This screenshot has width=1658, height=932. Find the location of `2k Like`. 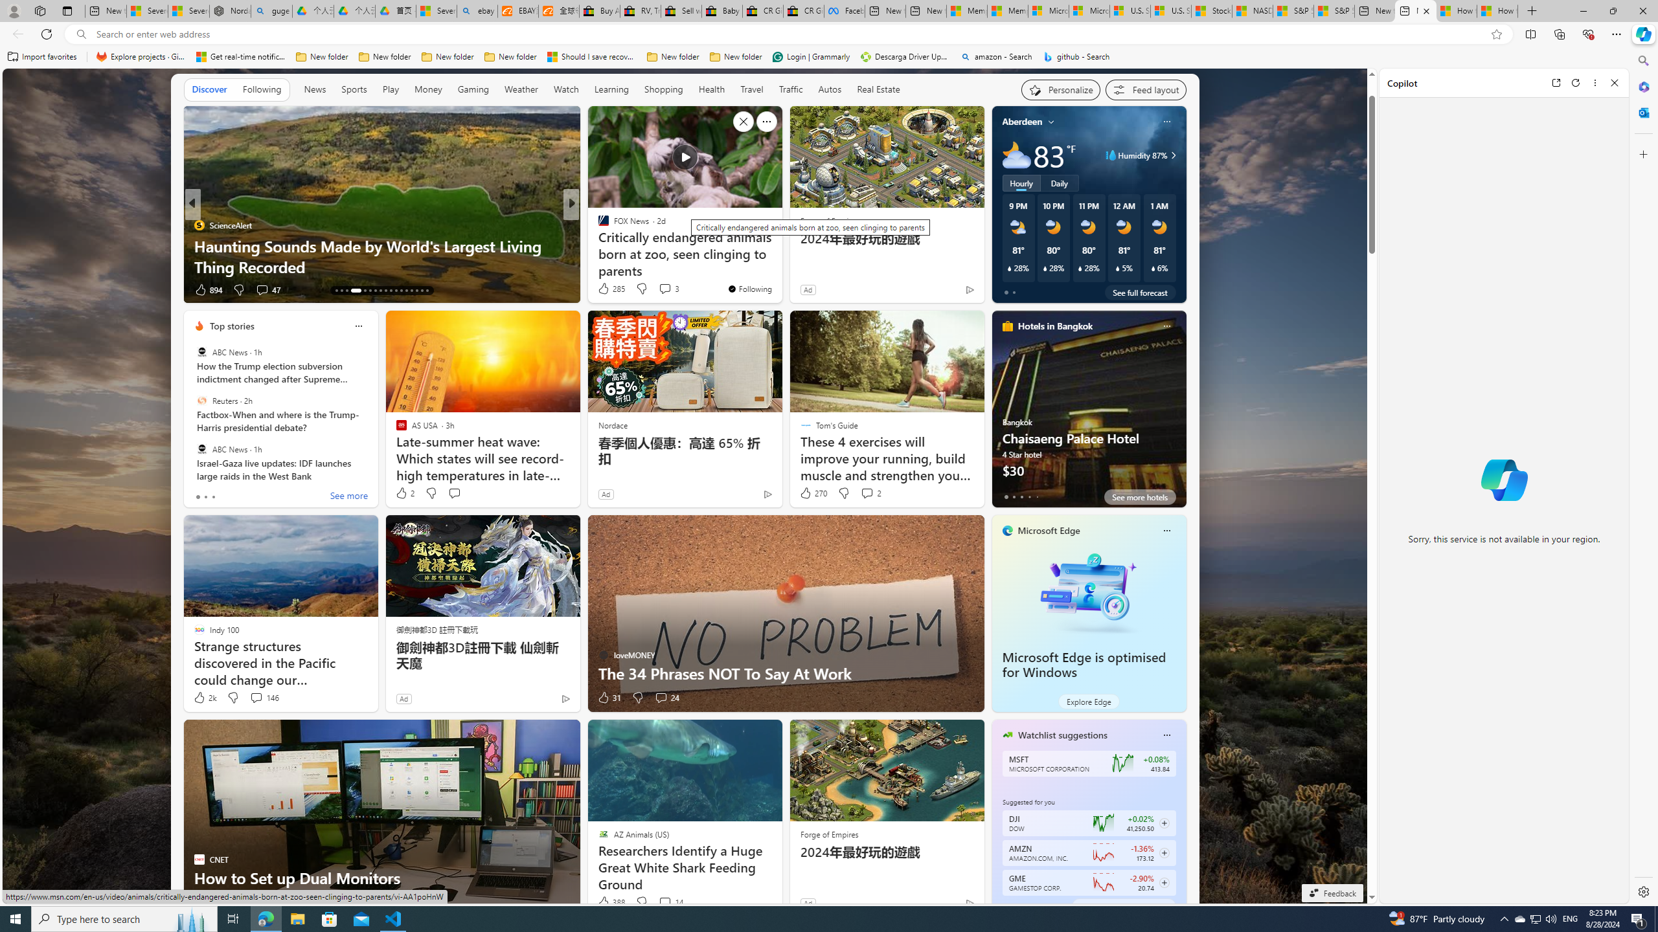

2k Like is located at coordinates (205, 698).